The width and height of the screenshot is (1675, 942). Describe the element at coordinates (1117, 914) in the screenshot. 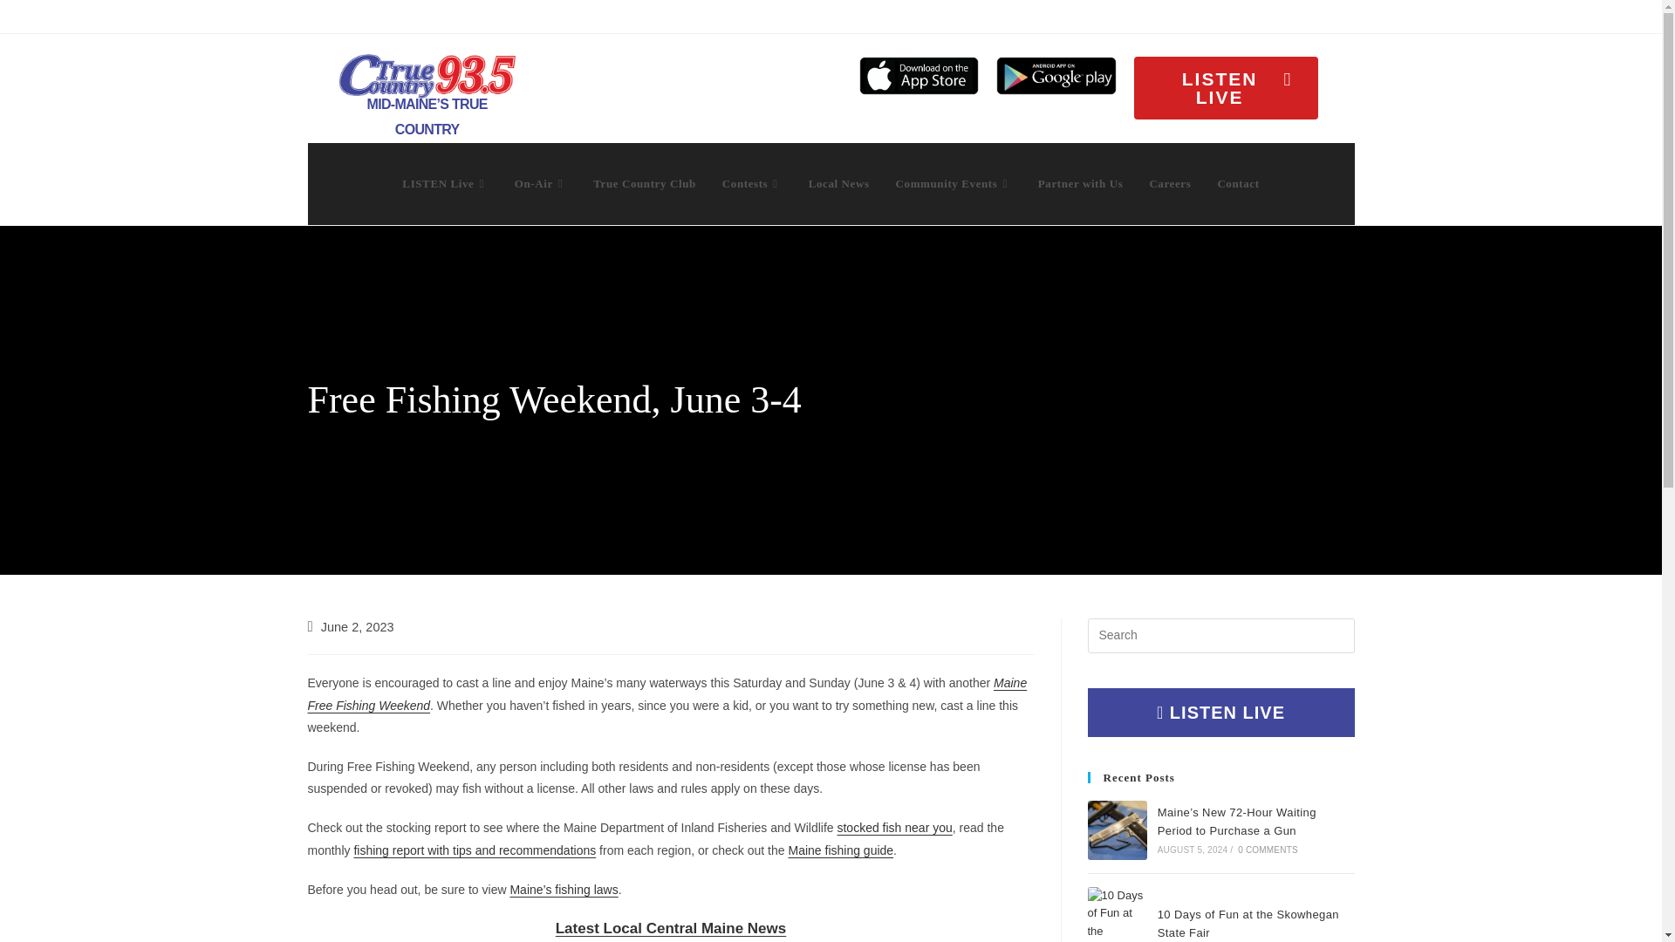

I see `10 Days of Fun at the Skowhegan State Fair` at that location.